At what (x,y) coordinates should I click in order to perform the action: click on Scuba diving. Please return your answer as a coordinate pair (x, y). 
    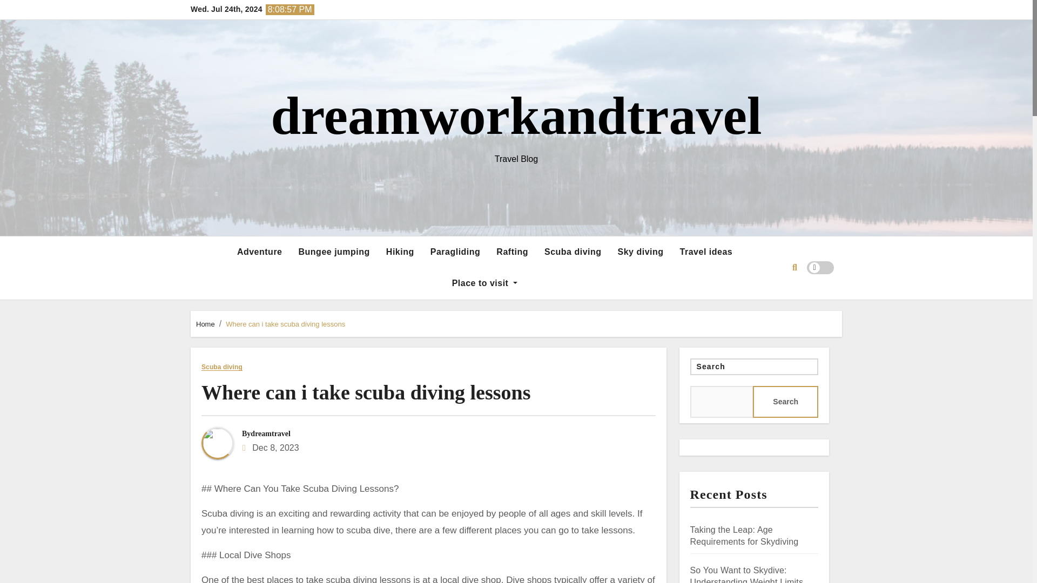
    Looking at the image, I should click on (221, 367).